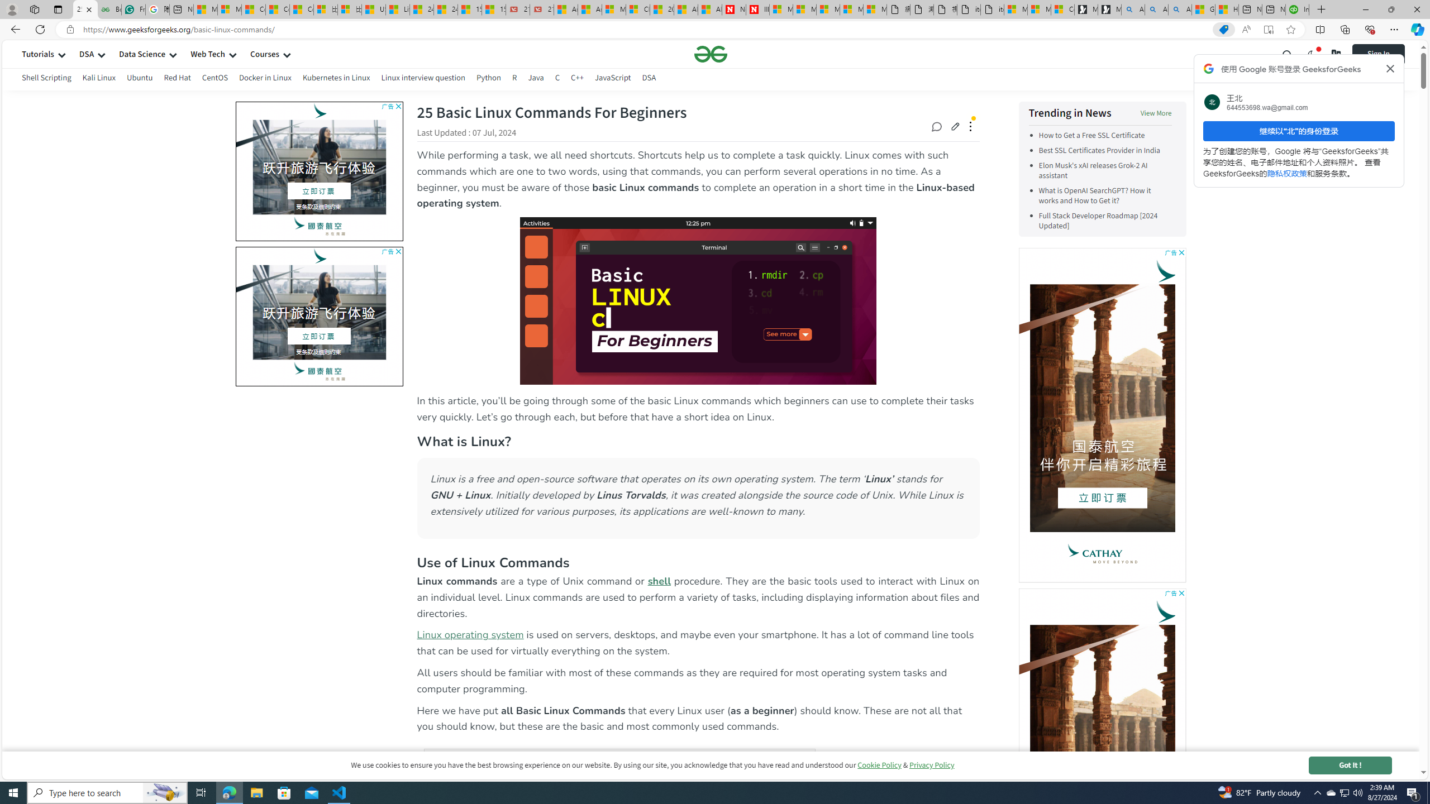 The height and width of the screenshot is (804, 1430). Describe the element at coordinates (214, 79) in the screenshot. I see `CentOS` at that location.